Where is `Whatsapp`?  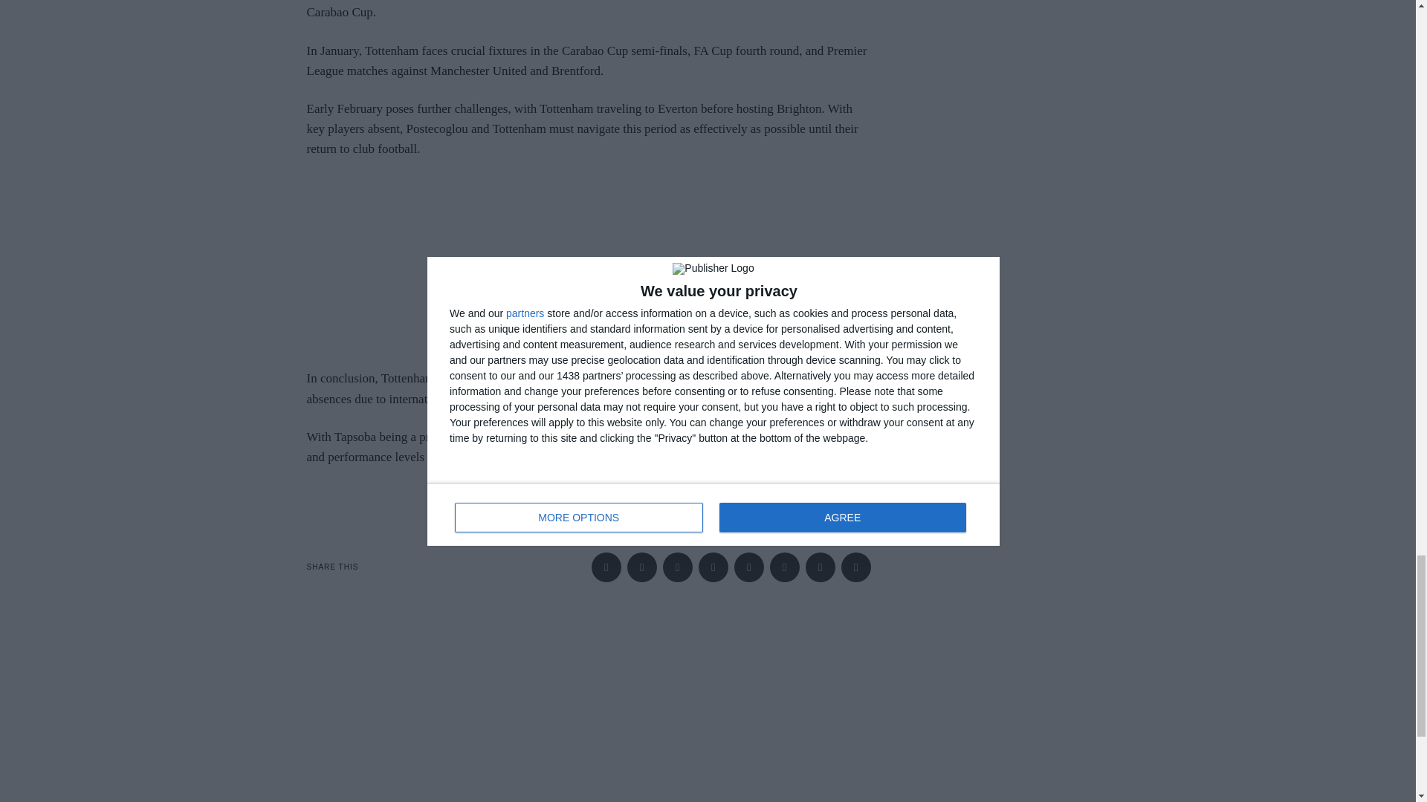 Whatsapp is located at coordinates (785, 567).